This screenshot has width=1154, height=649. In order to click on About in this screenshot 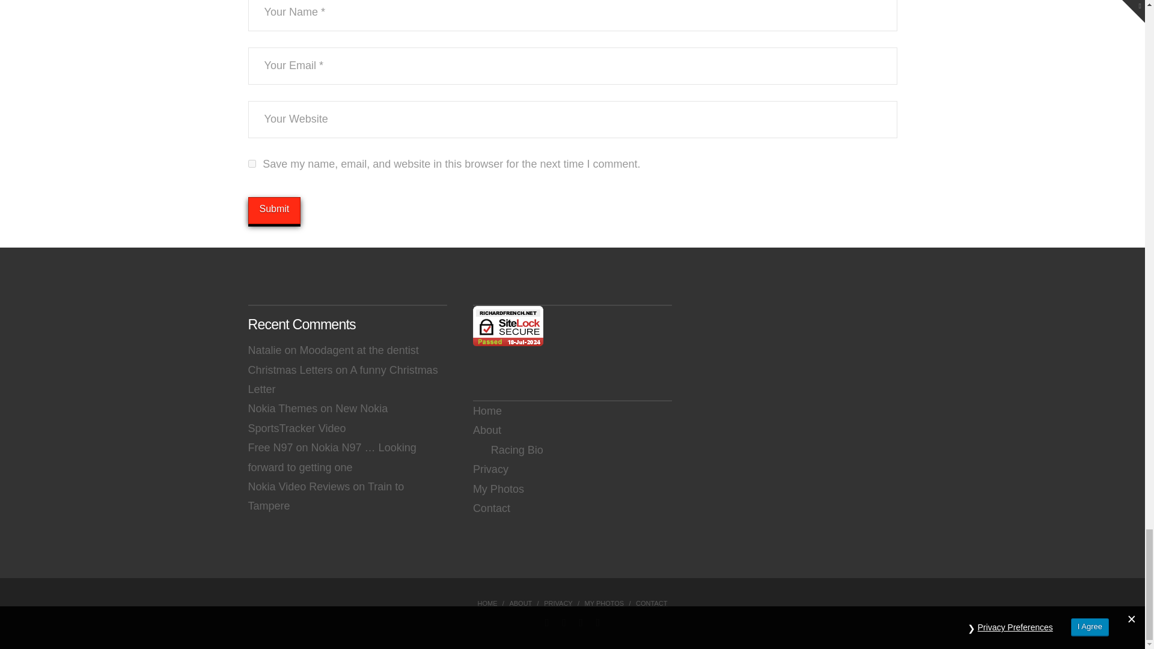, I will do `click(487, 430)`.